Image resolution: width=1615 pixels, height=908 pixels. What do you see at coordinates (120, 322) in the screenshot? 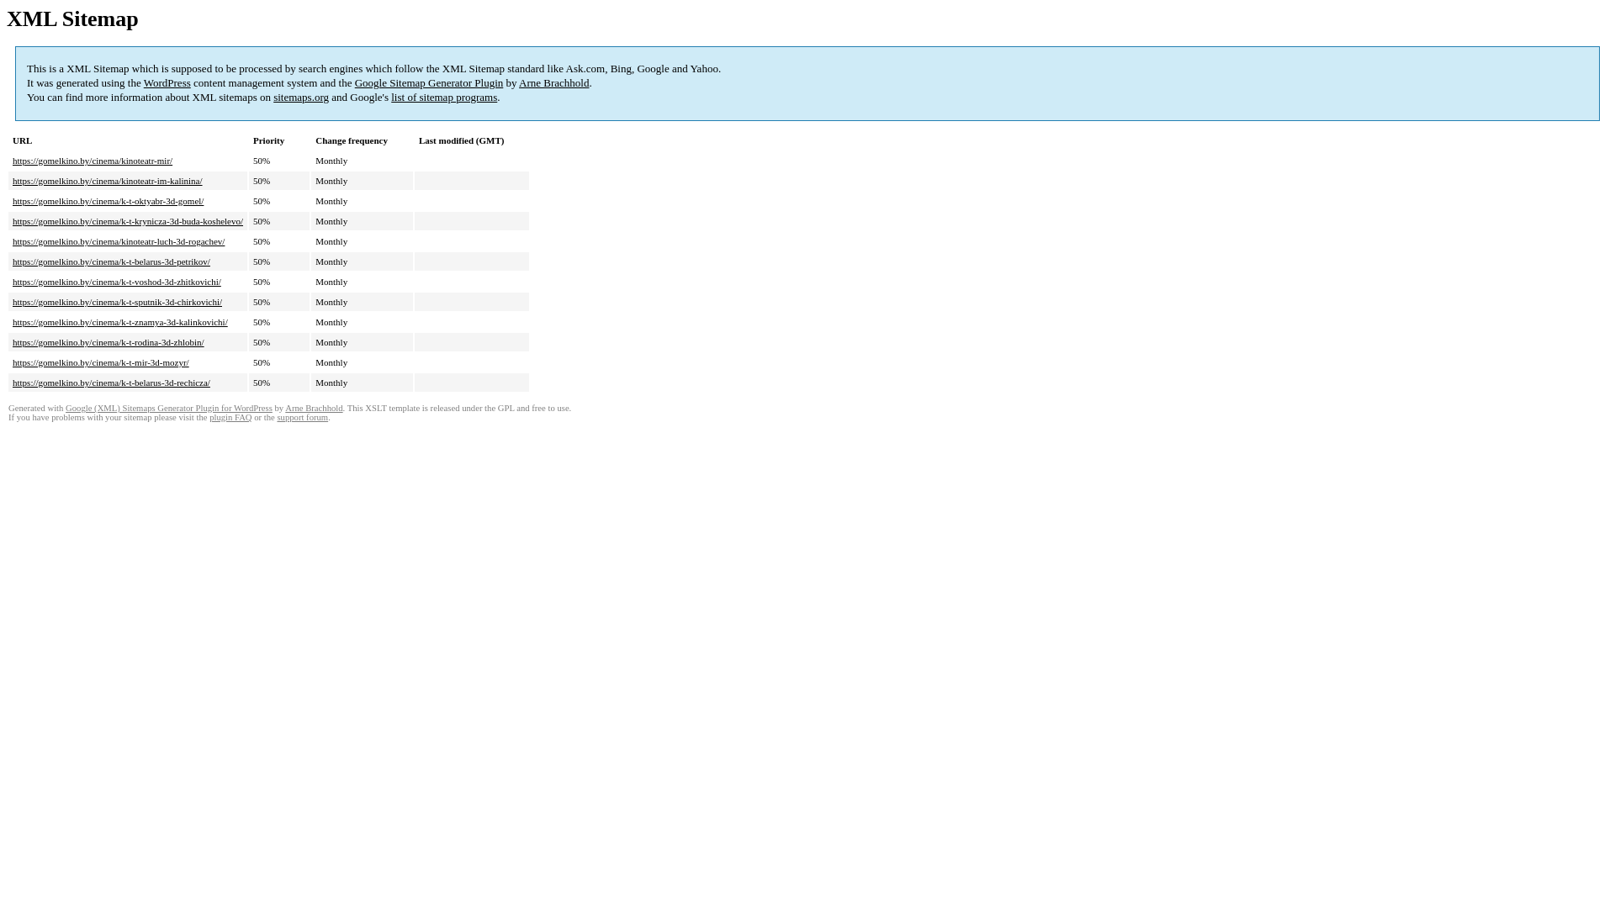
I see `https://gomelkino.by/cinema/k-t-znamya-3d-kalinkovichi/` at bounding box center [120, 322].